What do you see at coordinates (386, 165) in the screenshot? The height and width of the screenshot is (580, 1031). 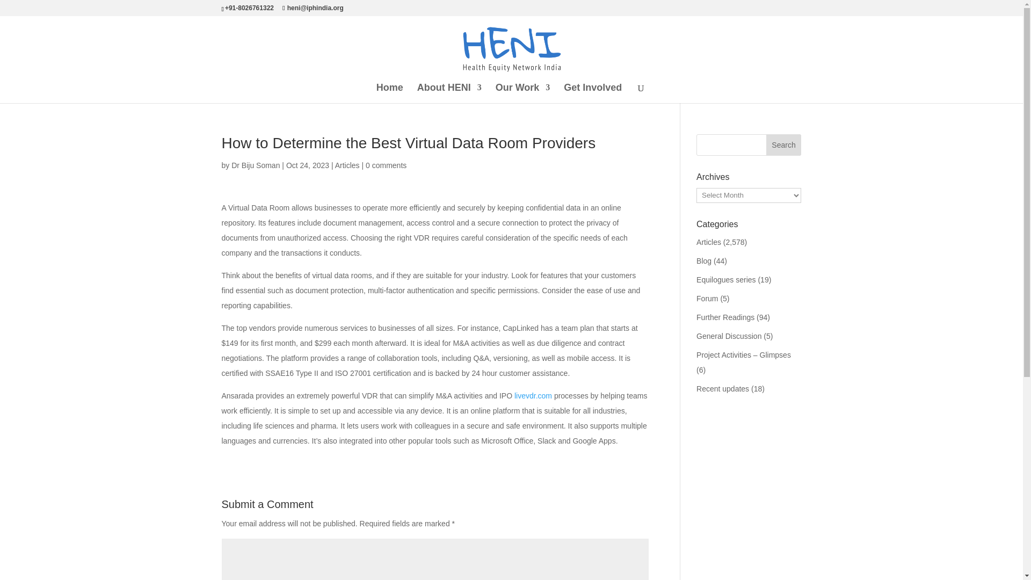 I see `0 comments` at bounding box center [386, 165].